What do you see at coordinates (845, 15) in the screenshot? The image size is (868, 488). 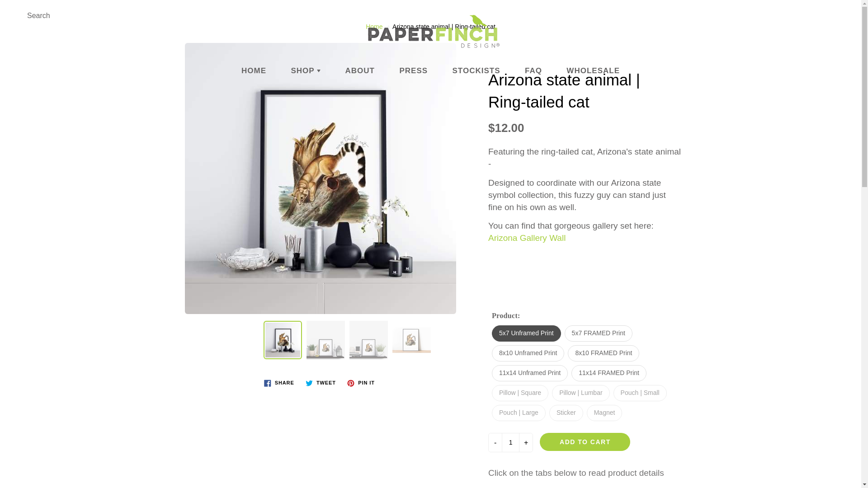 I see `You have 0 items in your cart` at bounding box center [845, 15].